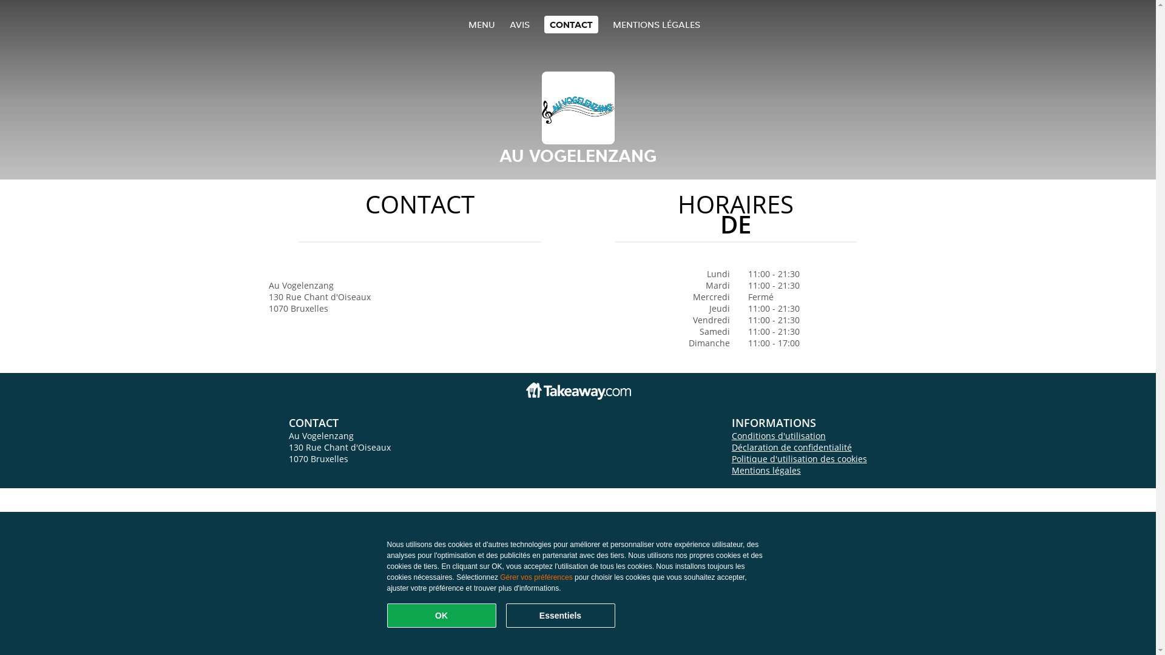 The width and height of the screenshot is (1165, 655). I want to click on AVIS, so click(519, 24).